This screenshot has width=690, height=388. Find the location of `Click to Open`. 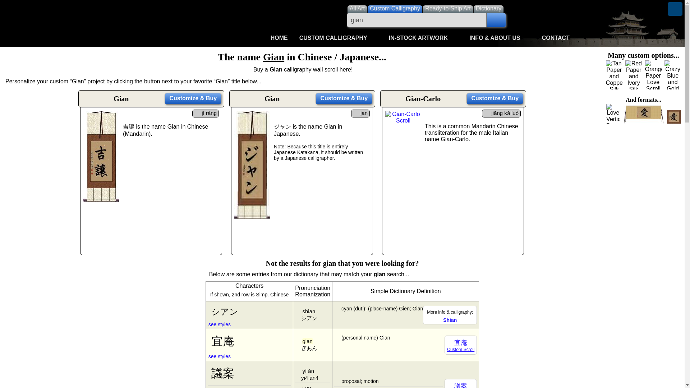

Click to Open is located at coordinates (338, 38).